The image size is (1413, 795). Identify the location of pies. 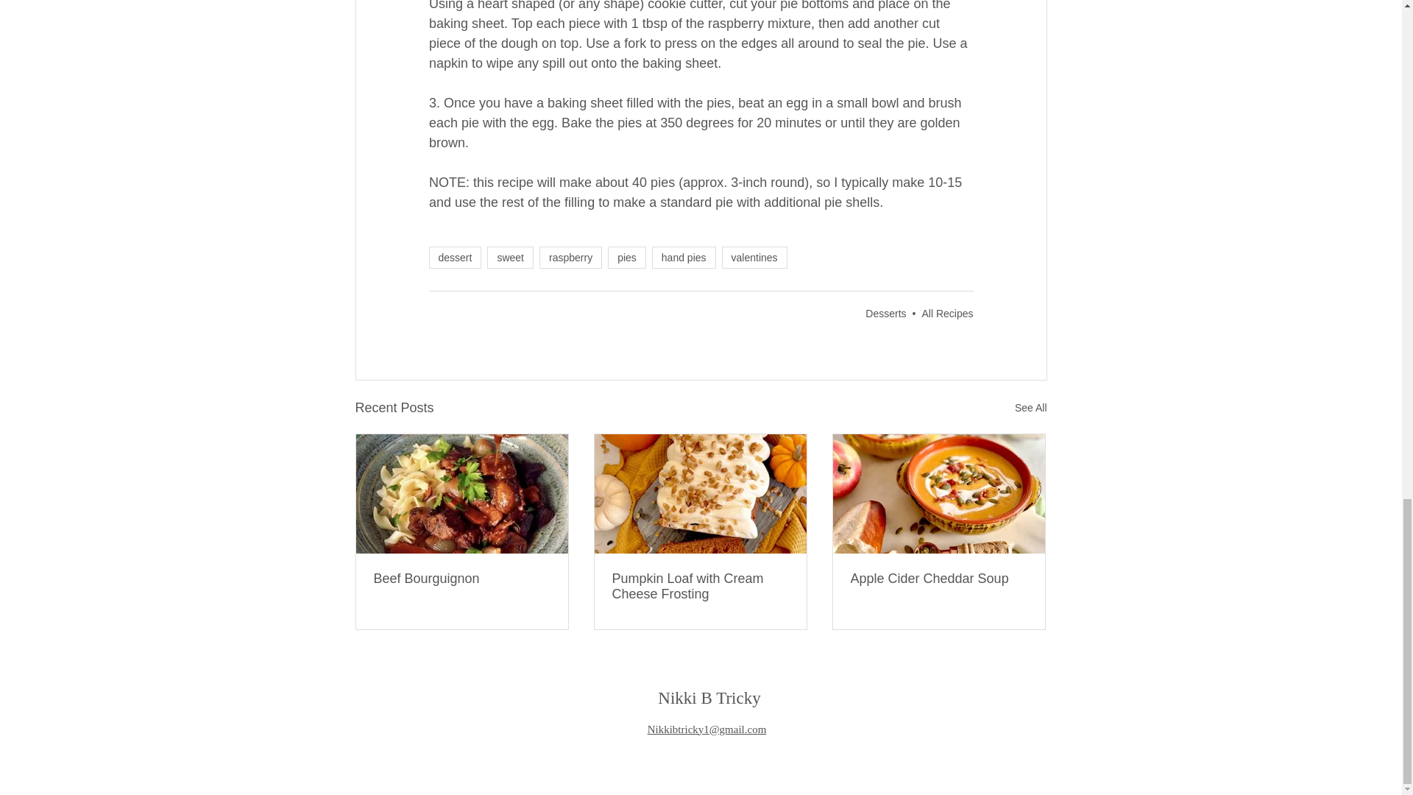
(626, 258).